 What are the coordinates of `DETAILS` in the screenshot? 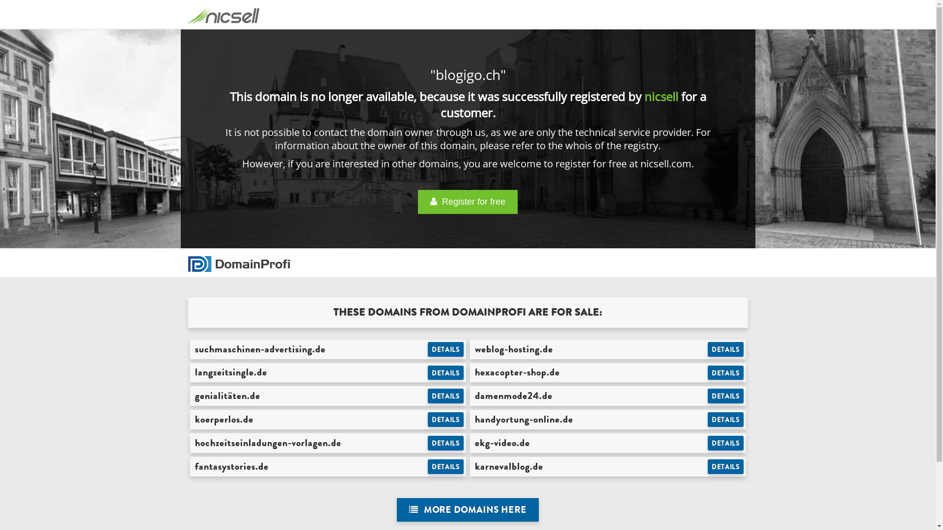 It's located at (726, 467).